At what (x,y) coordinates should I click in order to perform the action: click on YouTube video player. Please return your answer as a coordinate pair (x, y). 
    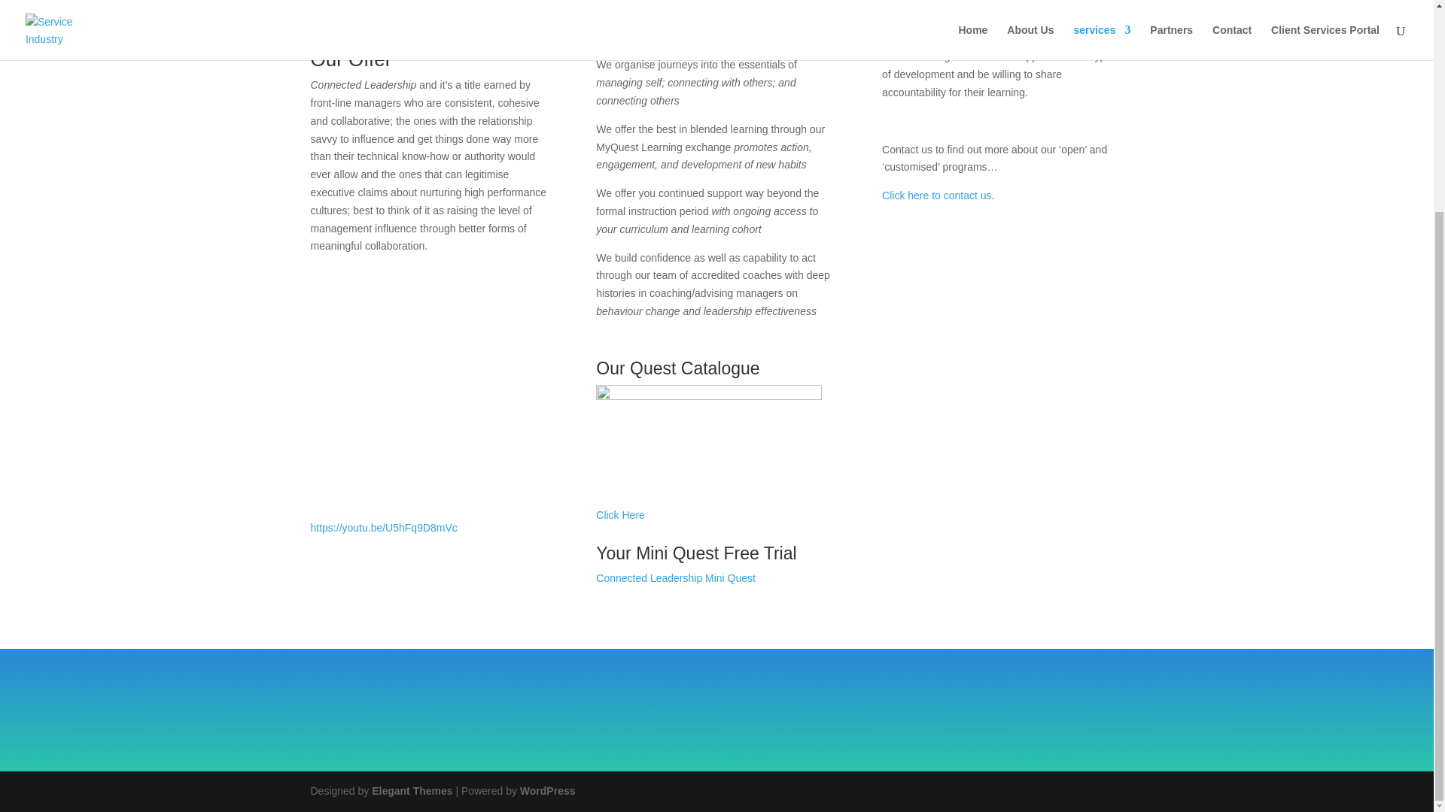
    Looking at the image, I should click on (430, 384).